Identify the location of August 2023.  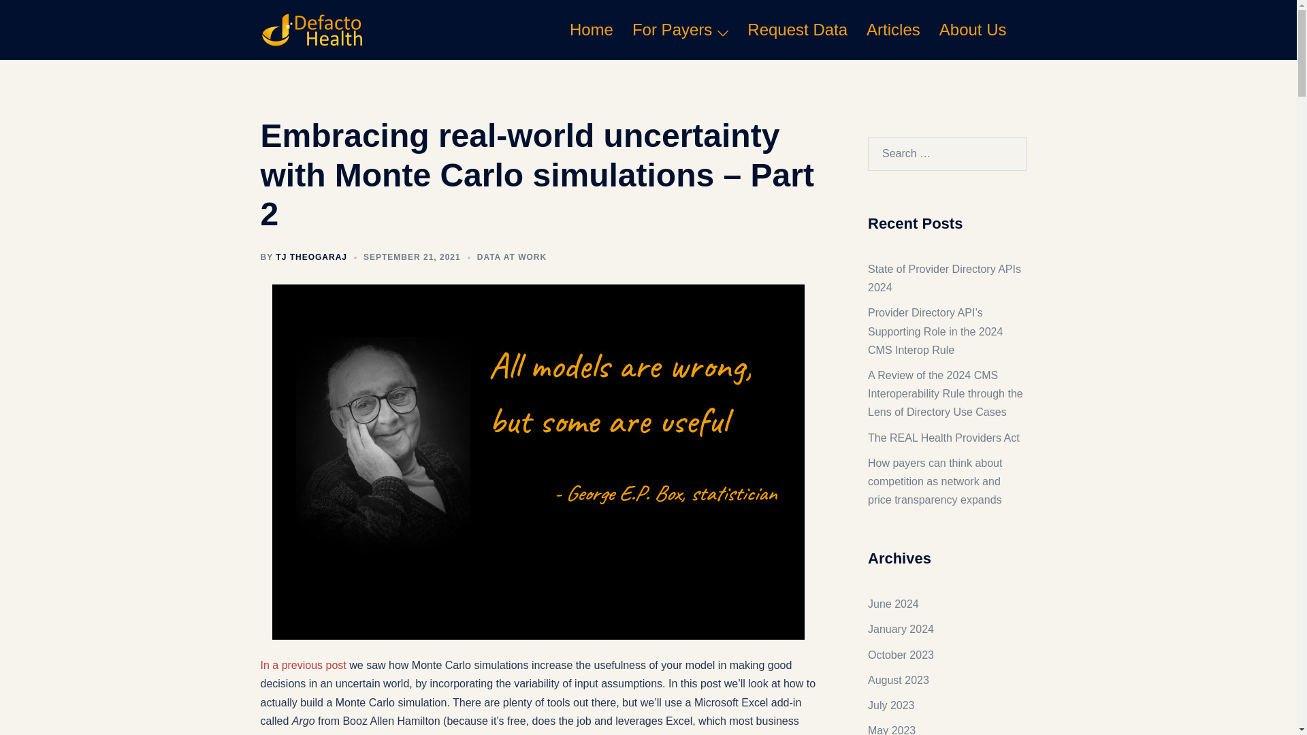
(899, 680).